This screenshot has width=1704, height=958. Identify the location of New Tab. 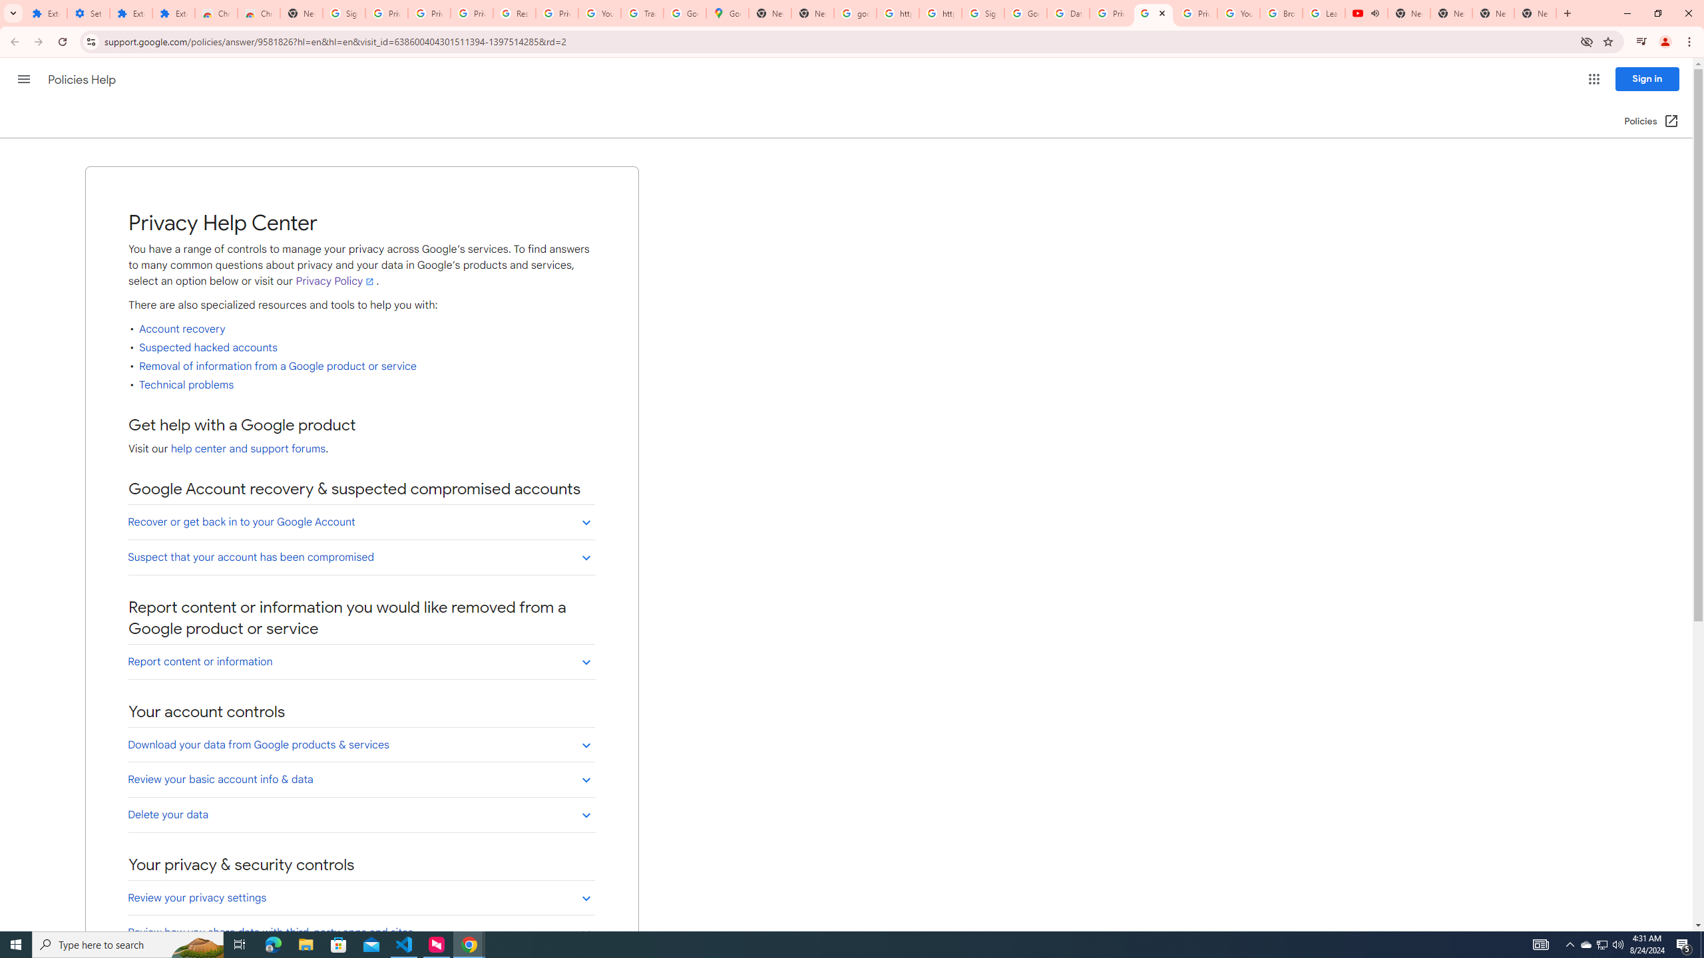
(1535, 13).